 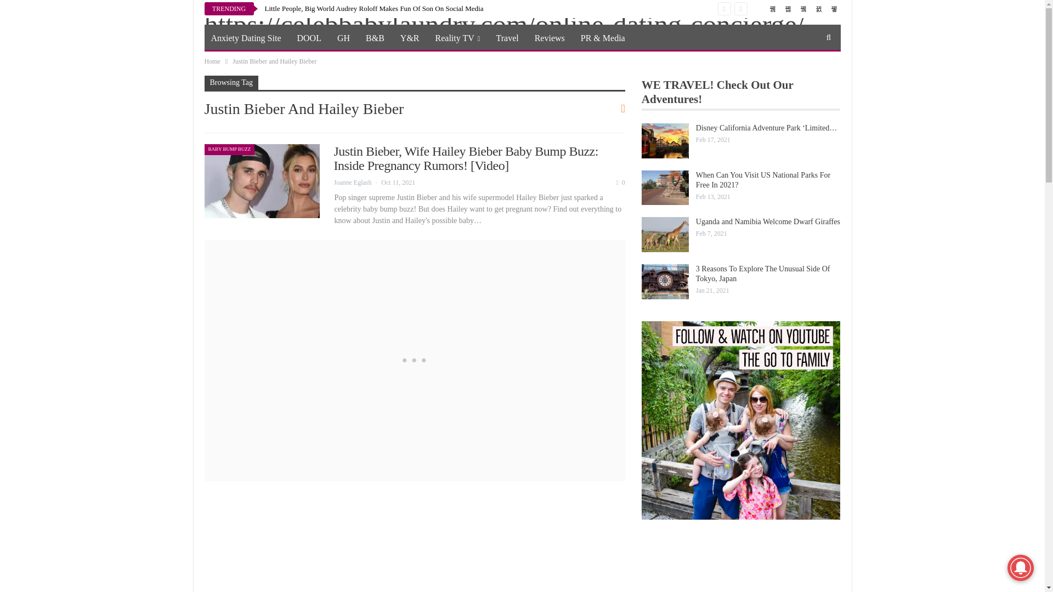 I want to click on BABY BUMP BUZZ, so click(x=229, y=149).